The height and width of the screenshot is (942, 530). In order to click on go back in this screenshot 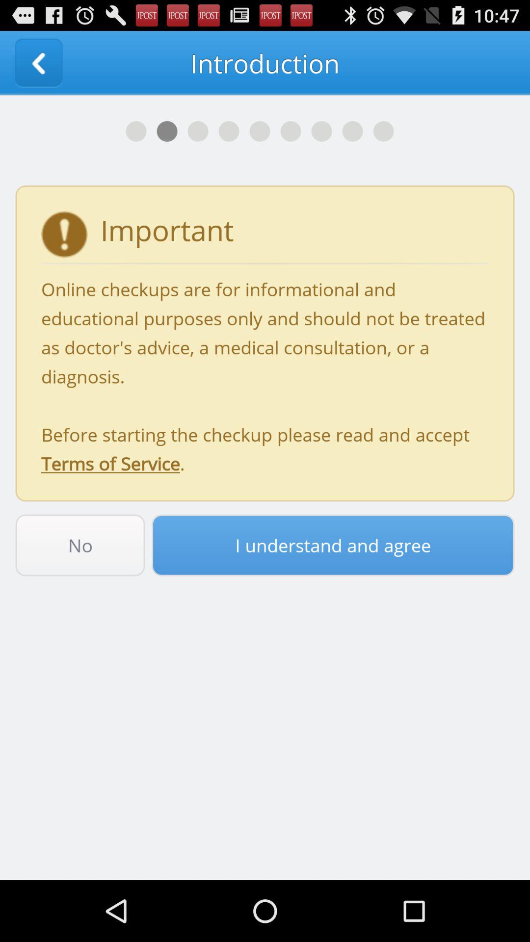, I will do `click(38, 63)`.